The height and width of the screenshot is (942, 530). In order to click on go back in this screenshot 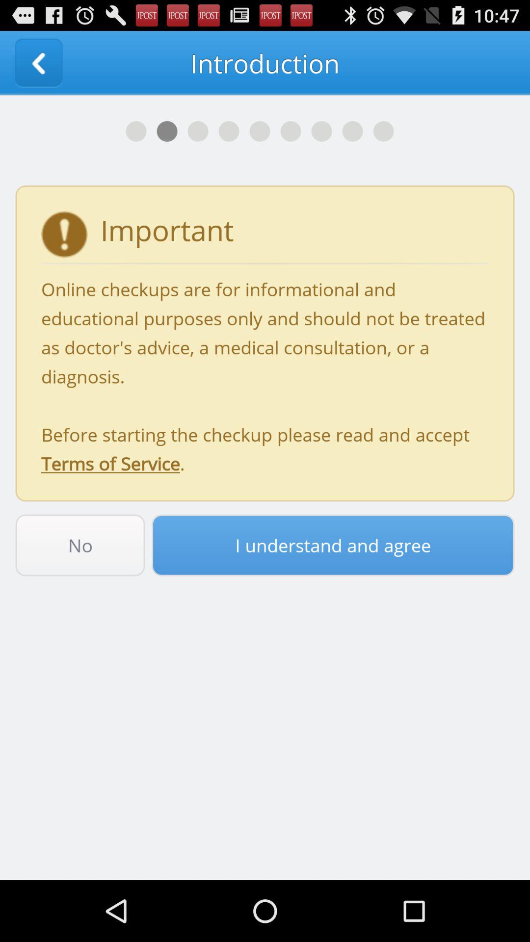, I will do `click(38, 63)`.